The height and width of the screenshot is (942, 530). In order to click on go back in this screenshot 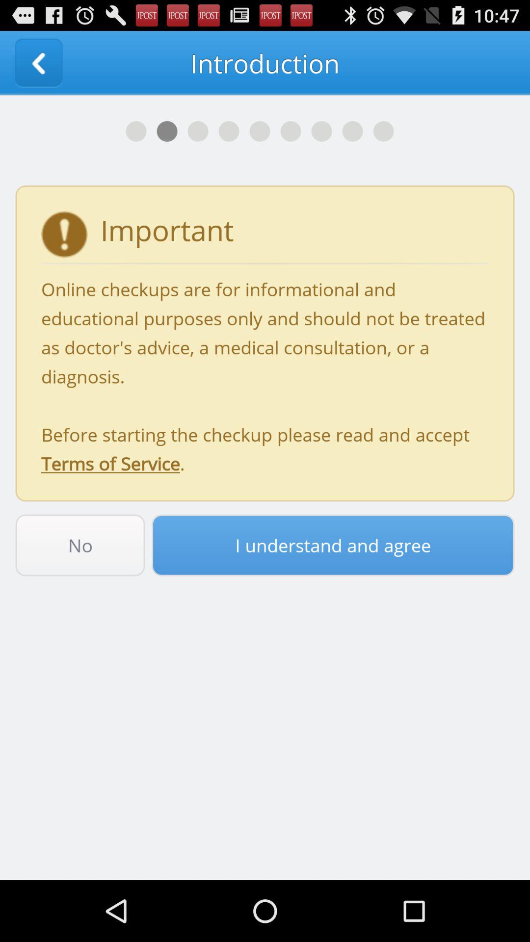, I will do `click(38, 63)`.